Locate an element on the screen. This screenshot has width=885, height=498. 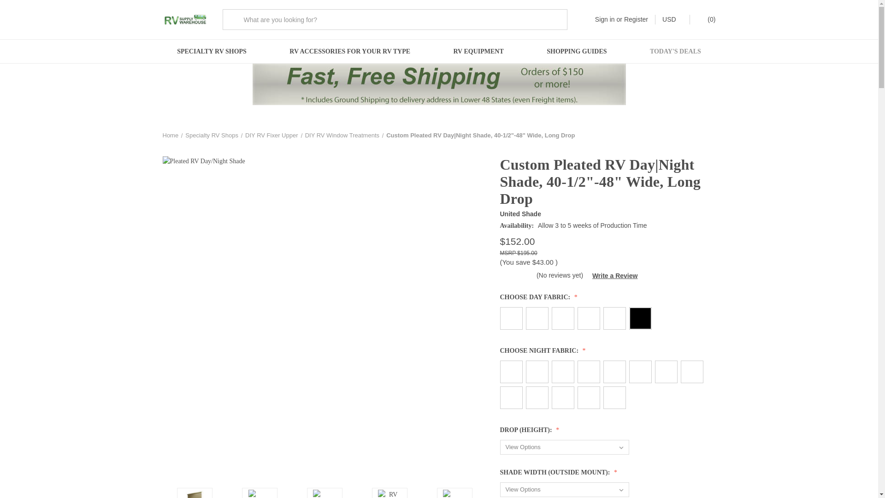
Deco Opal is located at coordinates (537, 318).